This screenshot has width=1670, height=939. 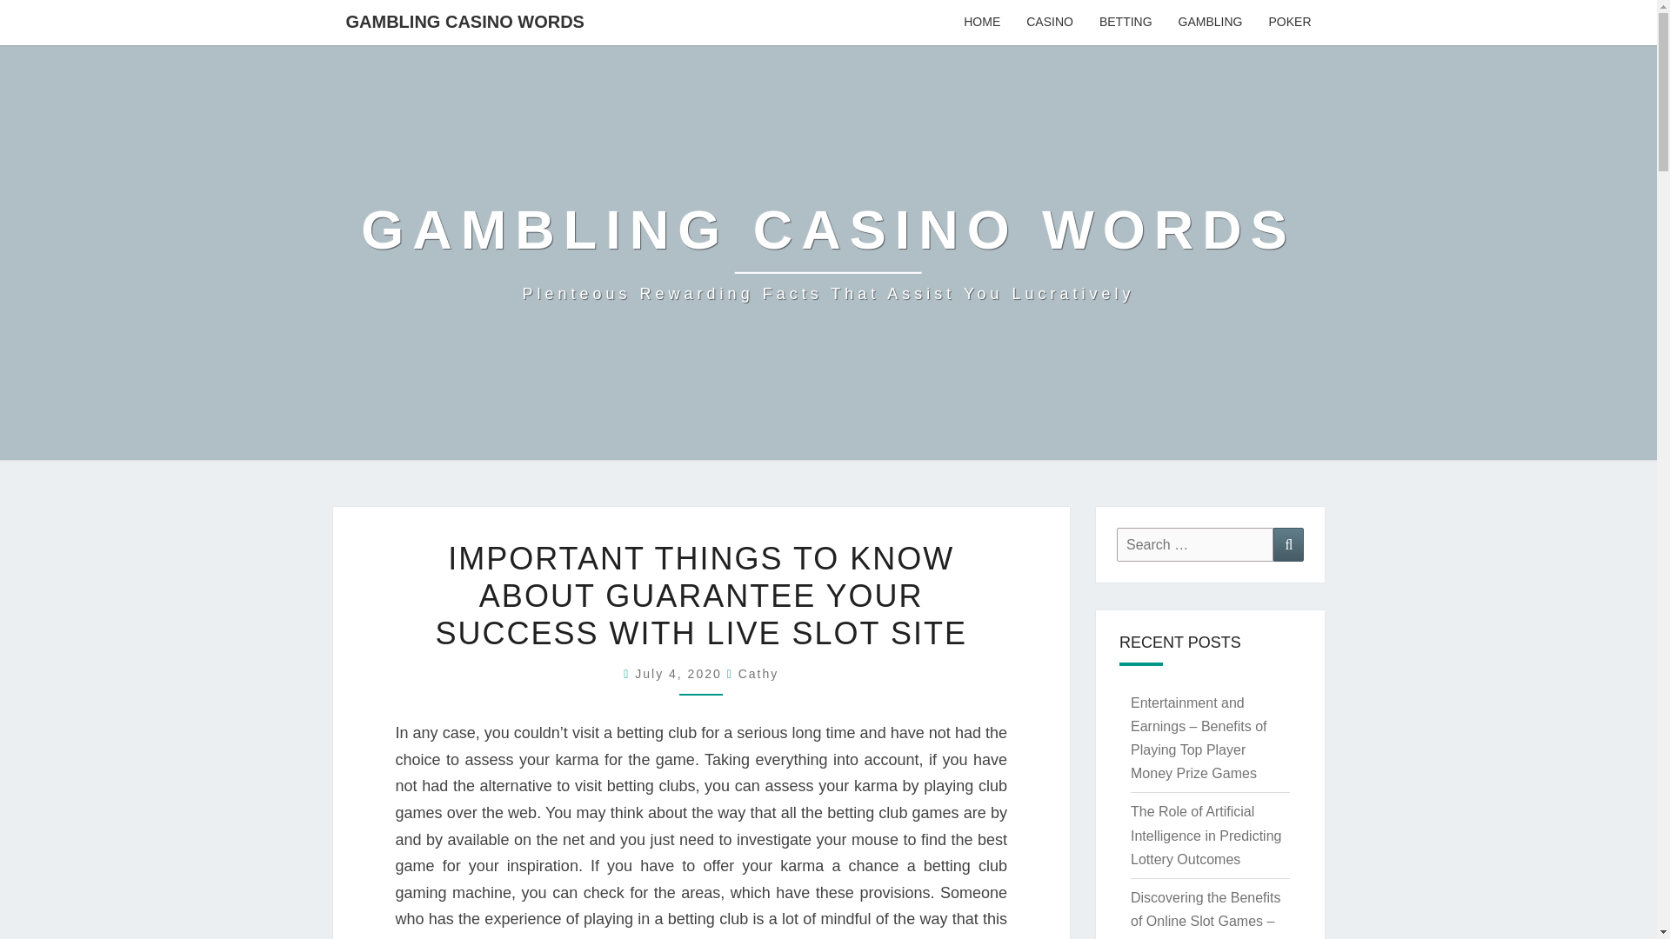 I want to click on Search for:, so click(x=1195, y=544).